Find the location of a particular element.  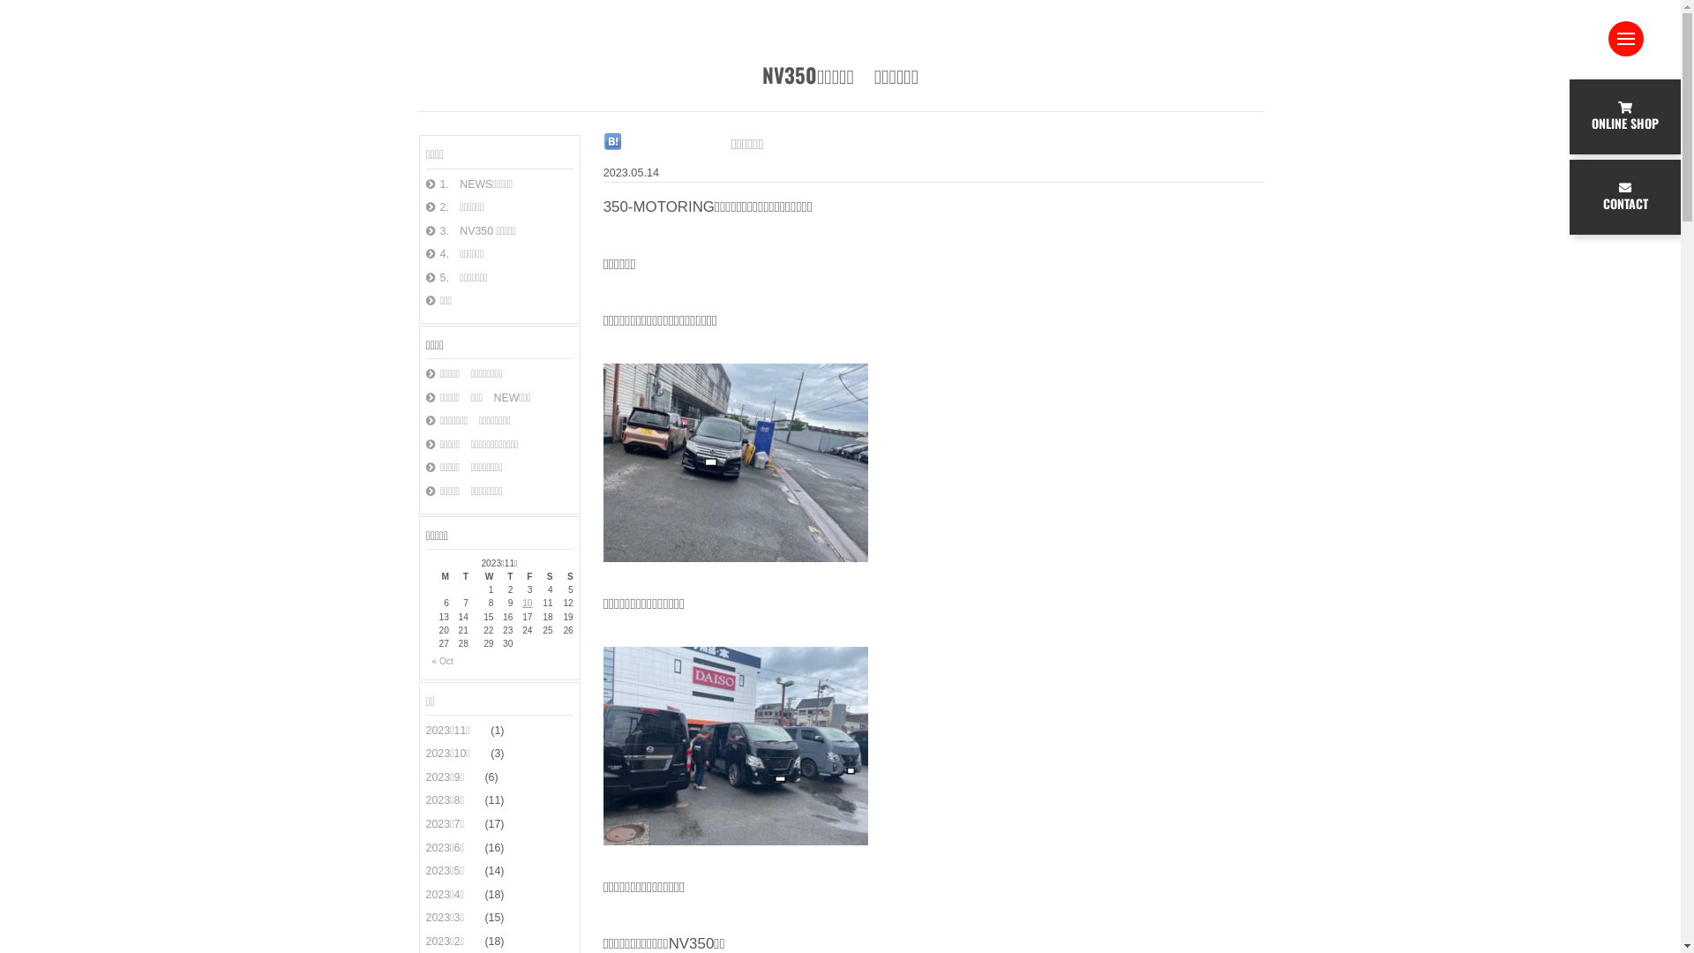

ONLINE SHOP is located at coordinates (1625, 116).